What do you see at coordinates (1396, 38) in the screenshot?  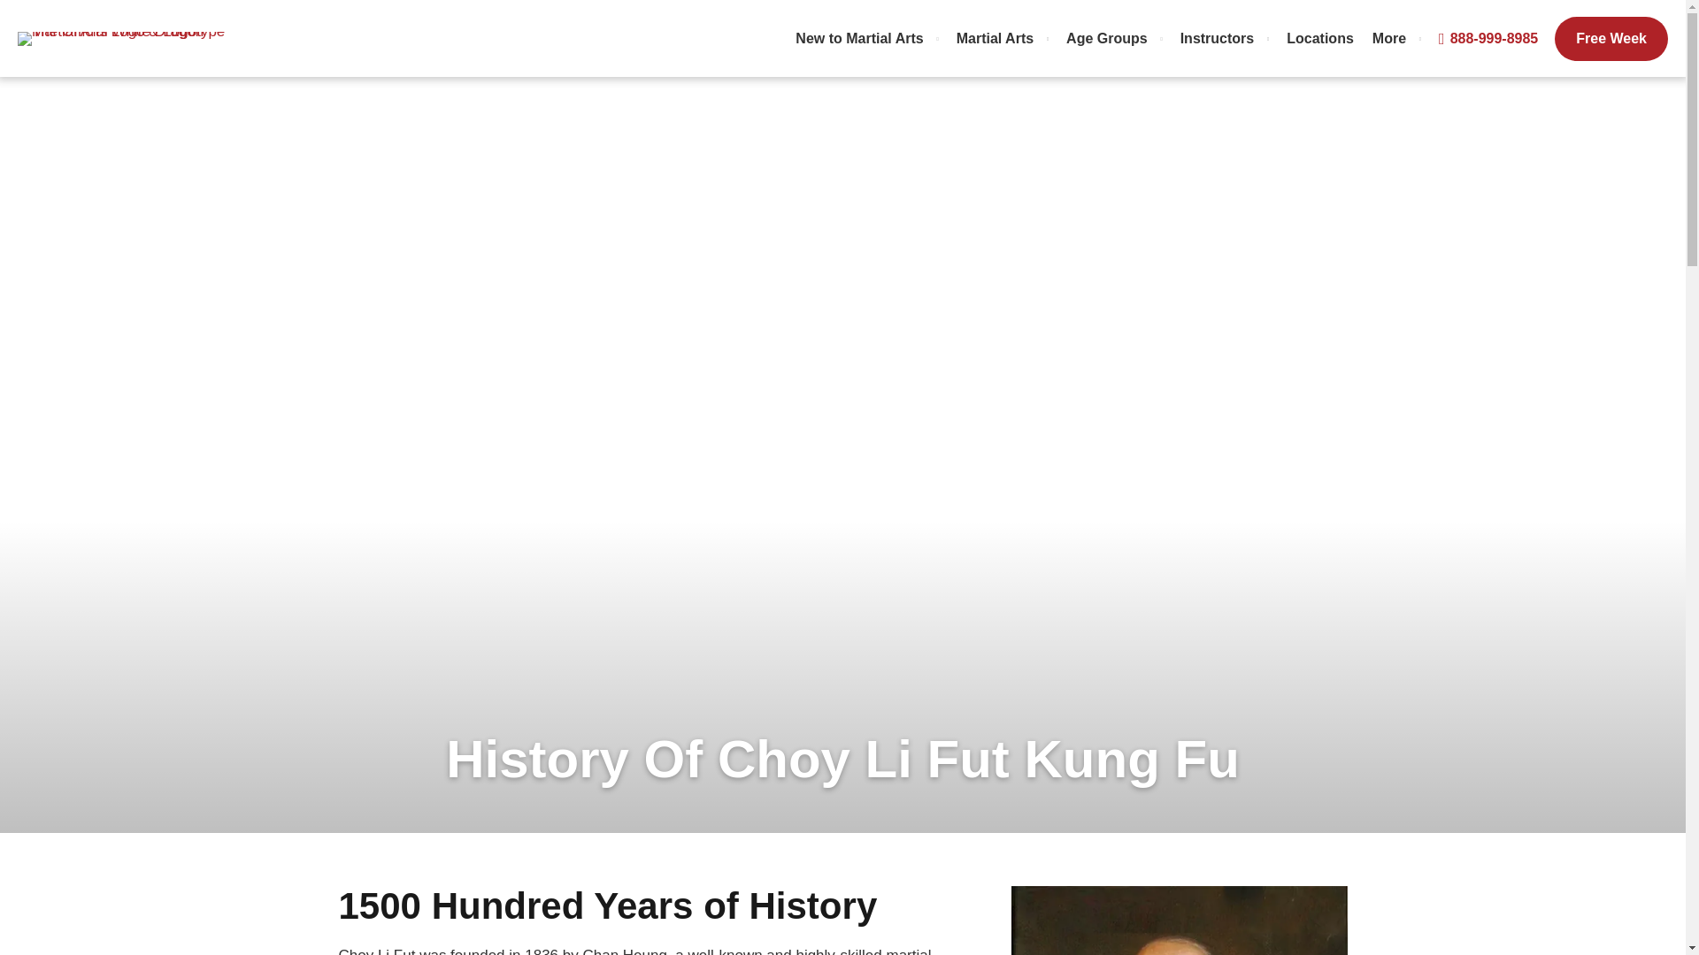 I see `More` at bounding box center [1396, 38].